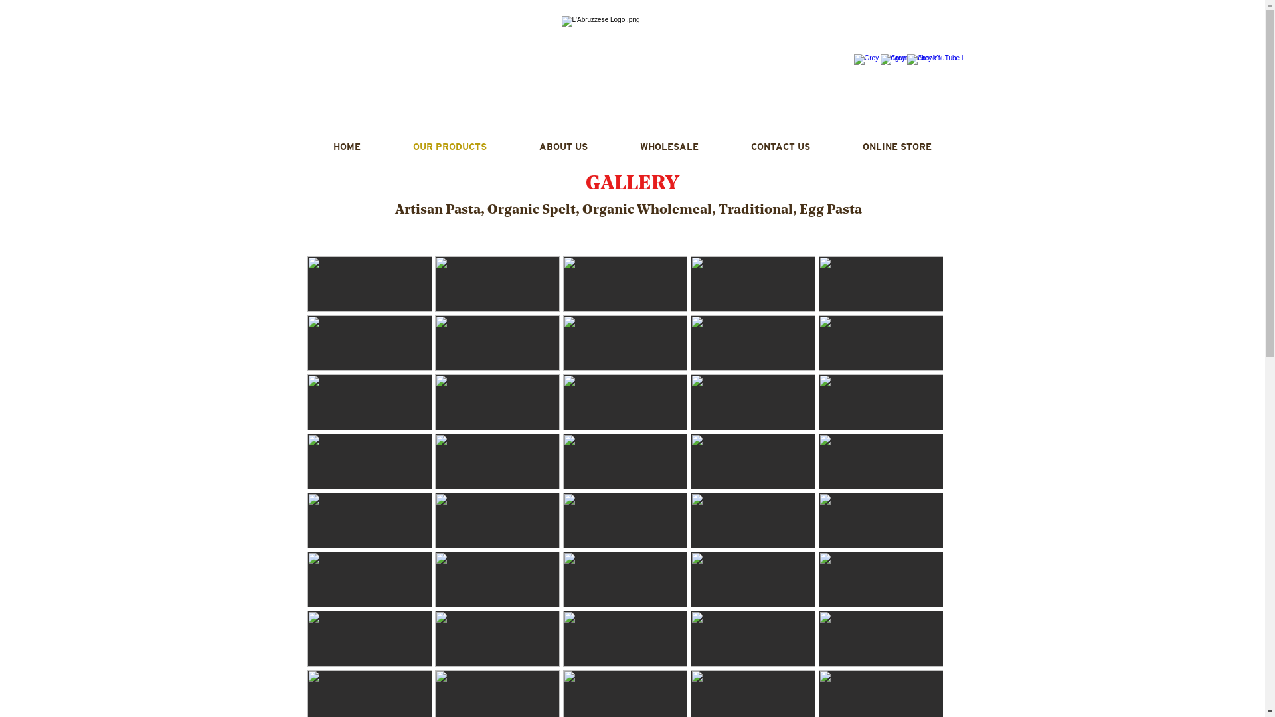 The width and height of the screenshot is (1275, 717). I want to click on WHOLESALE, so click(669, 147).